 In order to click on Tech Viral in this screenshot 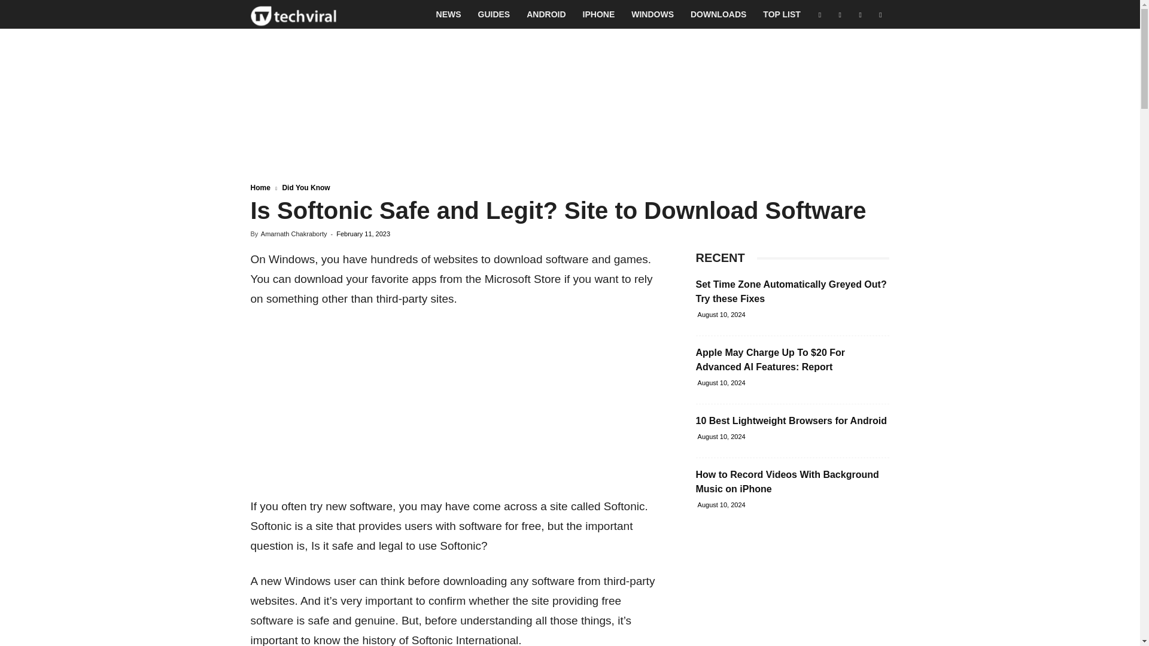, I will do `click(293, 14)`.